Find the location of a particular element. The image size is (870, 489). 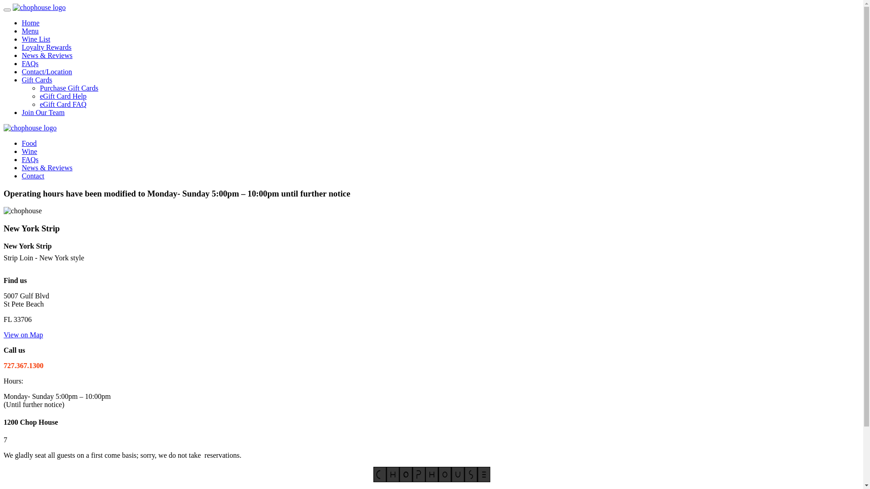

Wine List is located at coordinates (36, 39).